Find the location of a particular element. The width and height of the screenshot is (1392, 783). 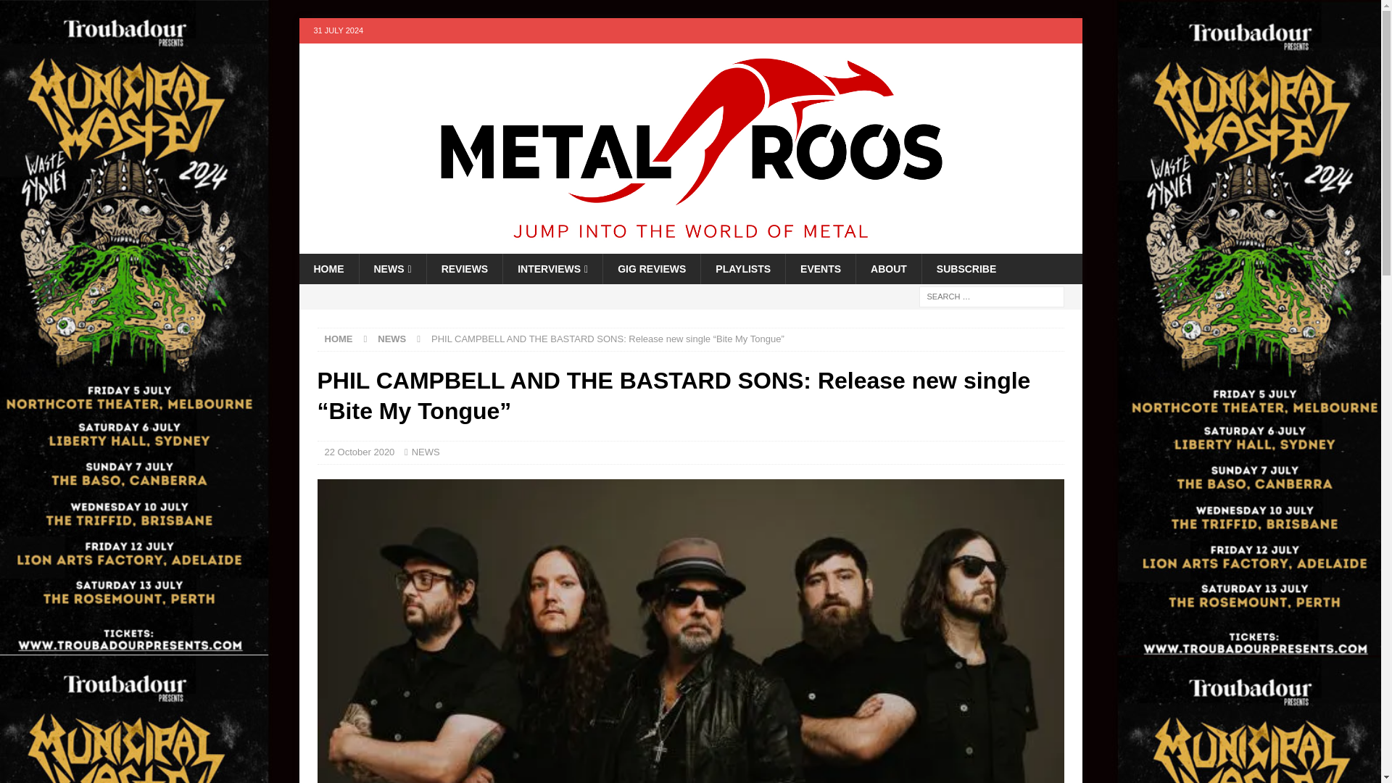

GIG REVIEWS is located at coordinates (651, 268).